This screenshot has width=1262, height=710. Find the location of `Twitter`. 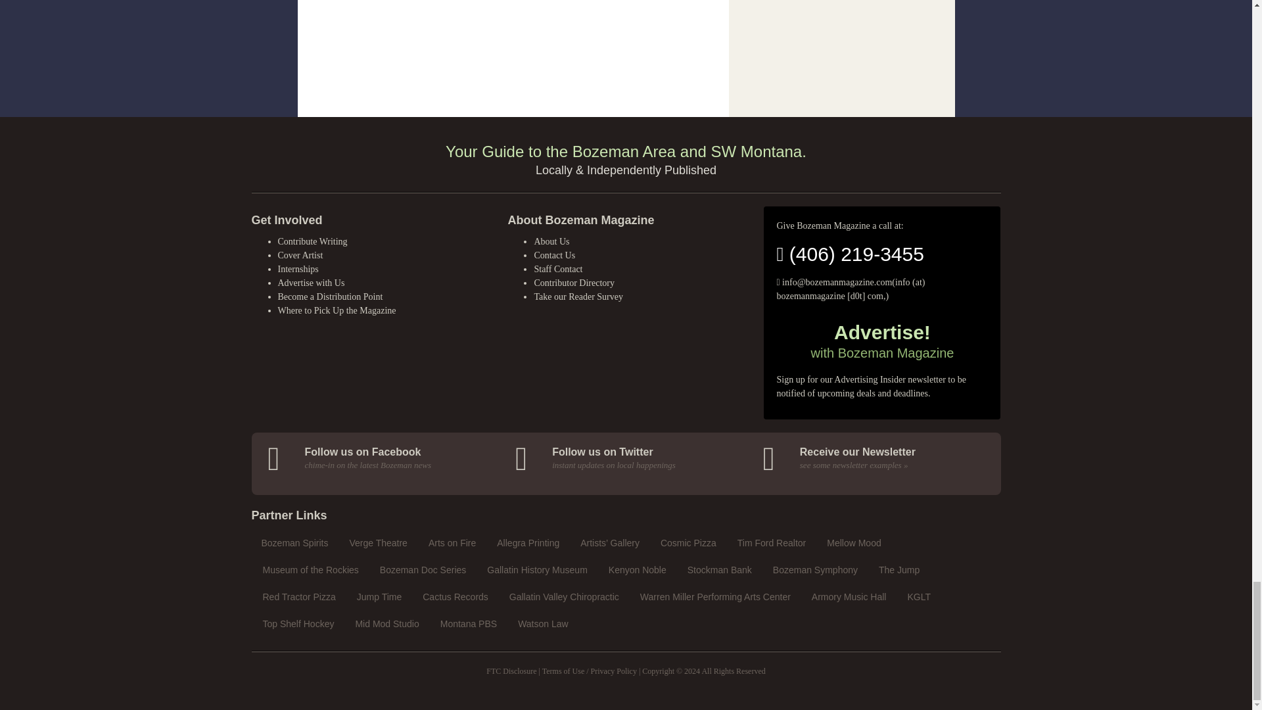

Twitter is located at coordinates (628, 459).